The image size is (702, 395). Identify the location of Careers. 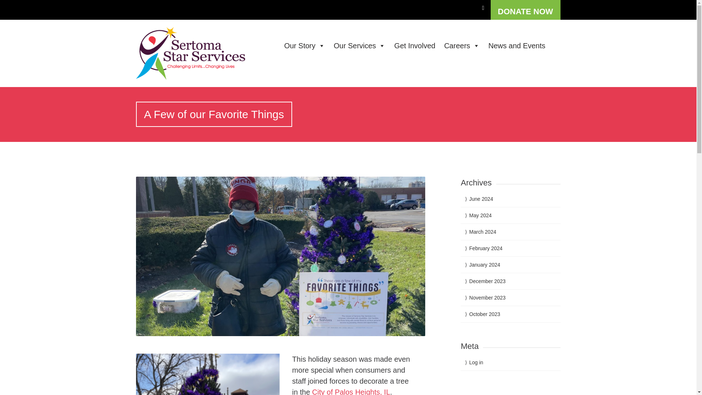
(458, 45).